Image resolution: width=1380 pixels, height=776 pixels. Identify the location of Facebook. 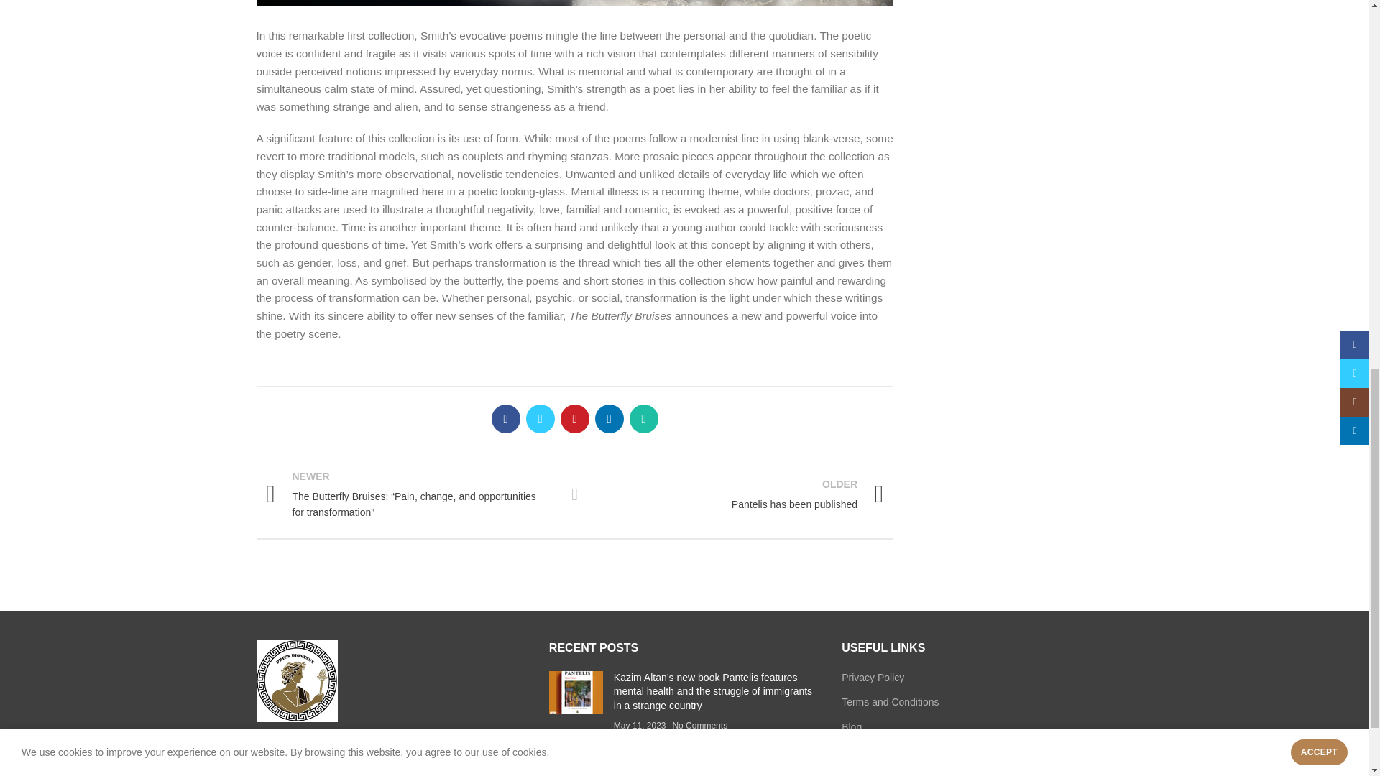
(505, 418).